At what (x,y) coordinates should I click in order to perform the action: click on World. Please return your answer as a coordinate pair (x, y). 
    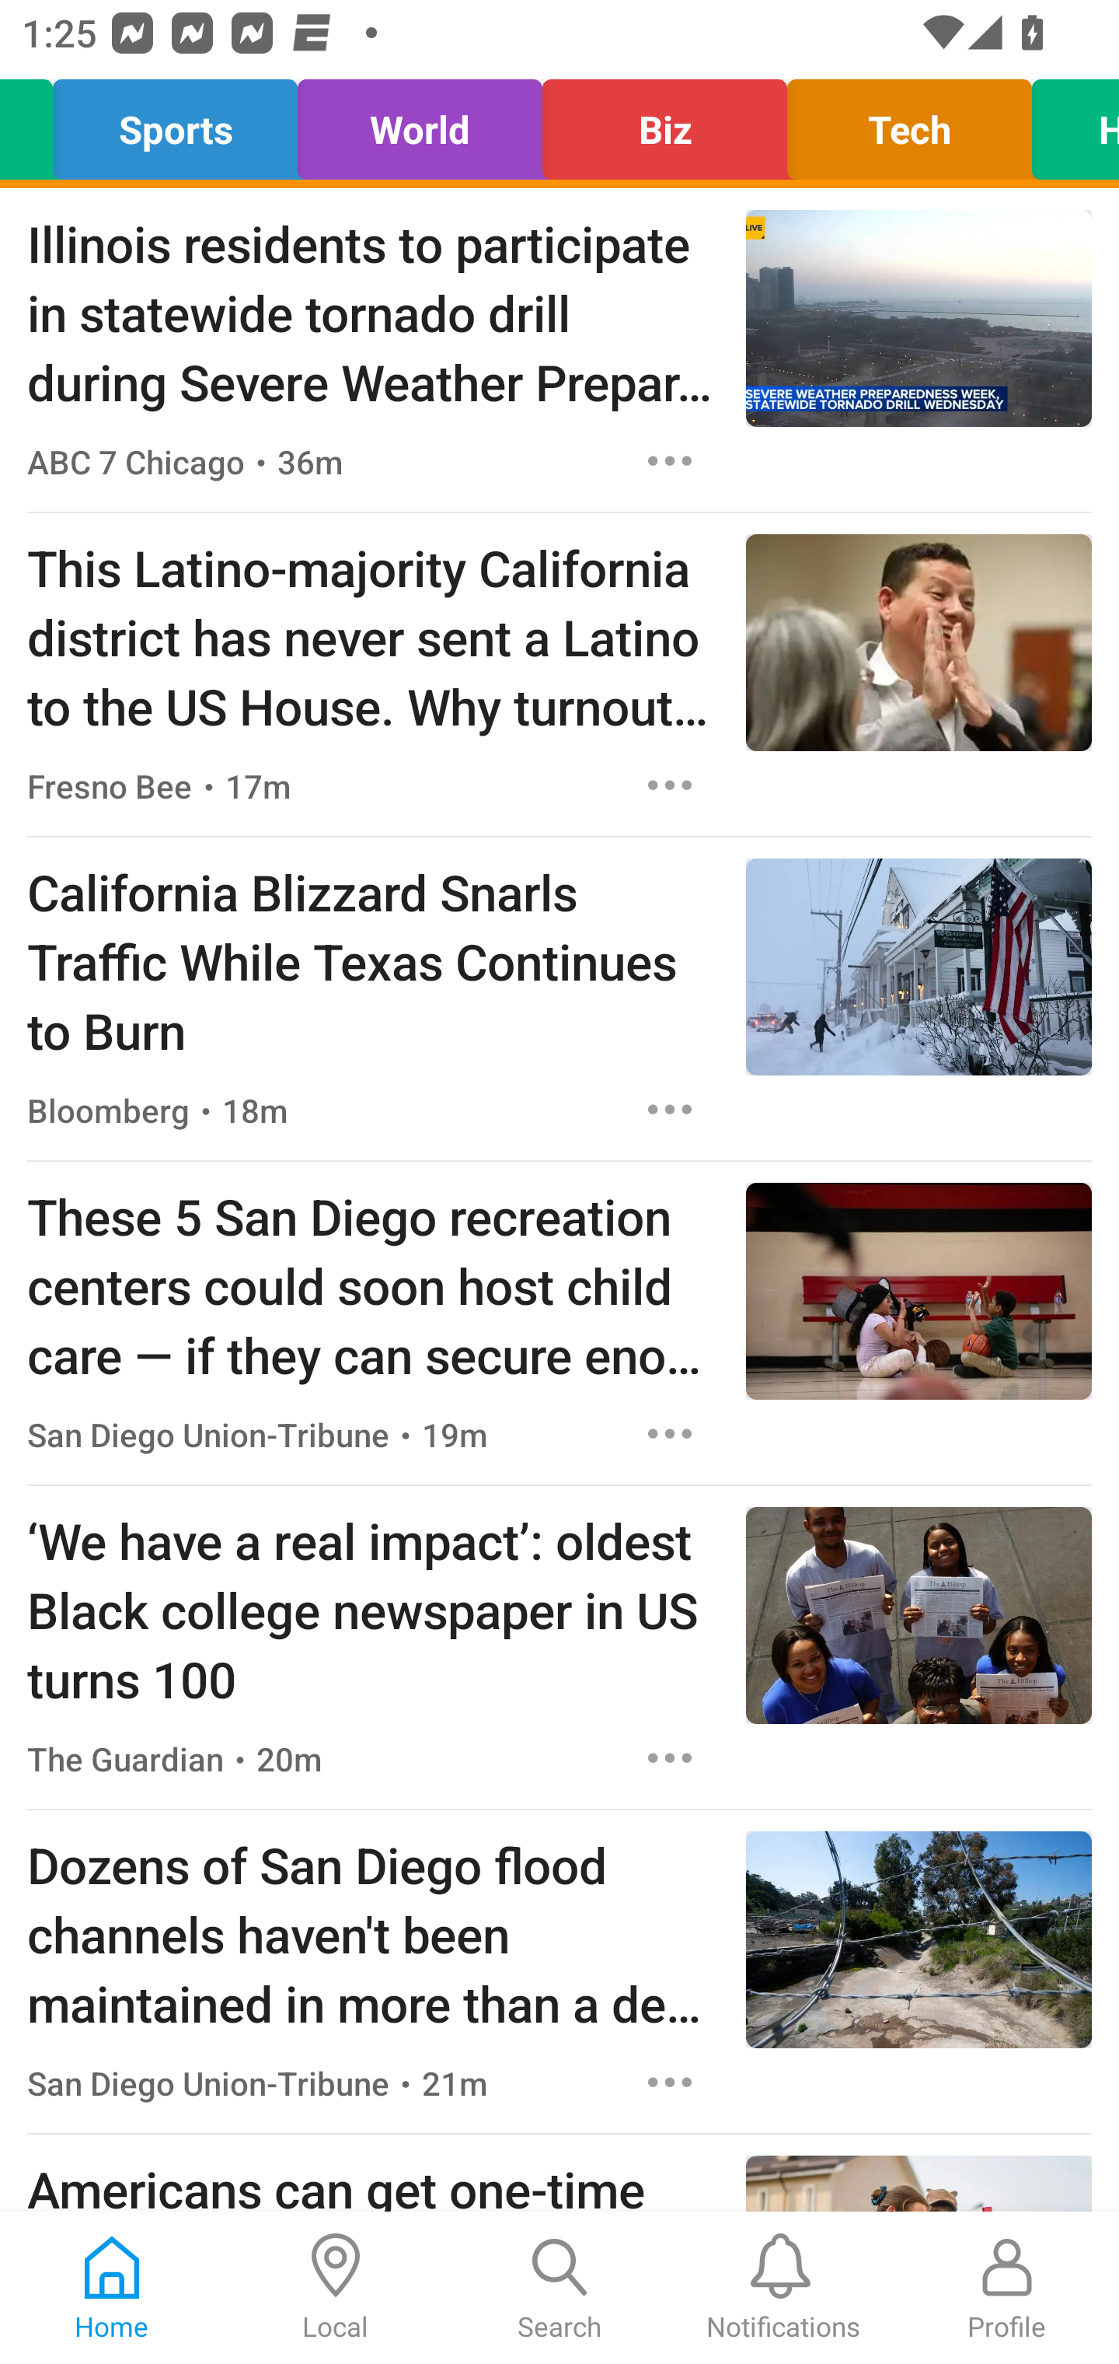
    Looking at the image, I should click on (420, 123).